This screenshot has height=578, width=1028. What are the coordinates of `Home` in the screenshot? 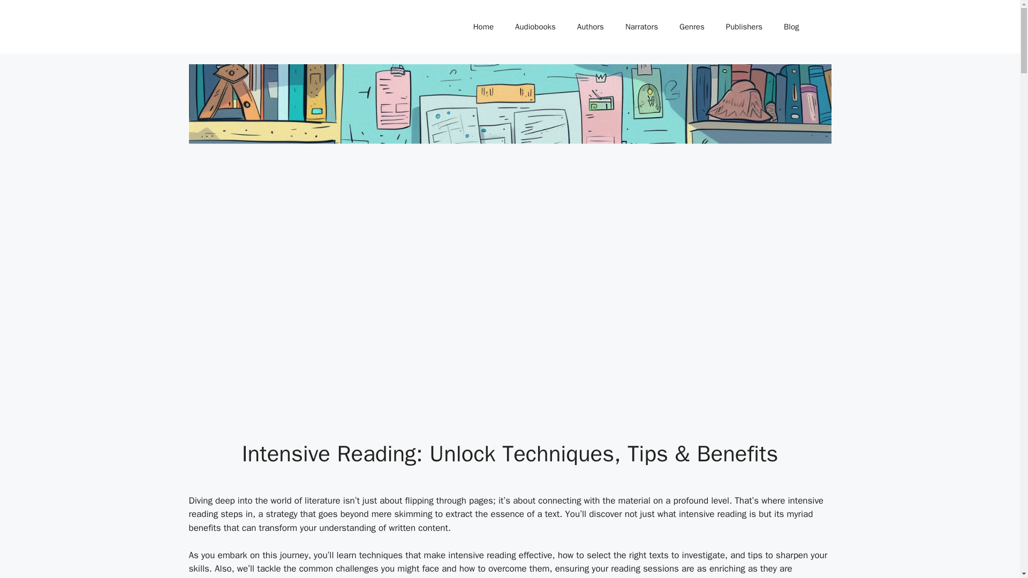 It's located at (483, 27).